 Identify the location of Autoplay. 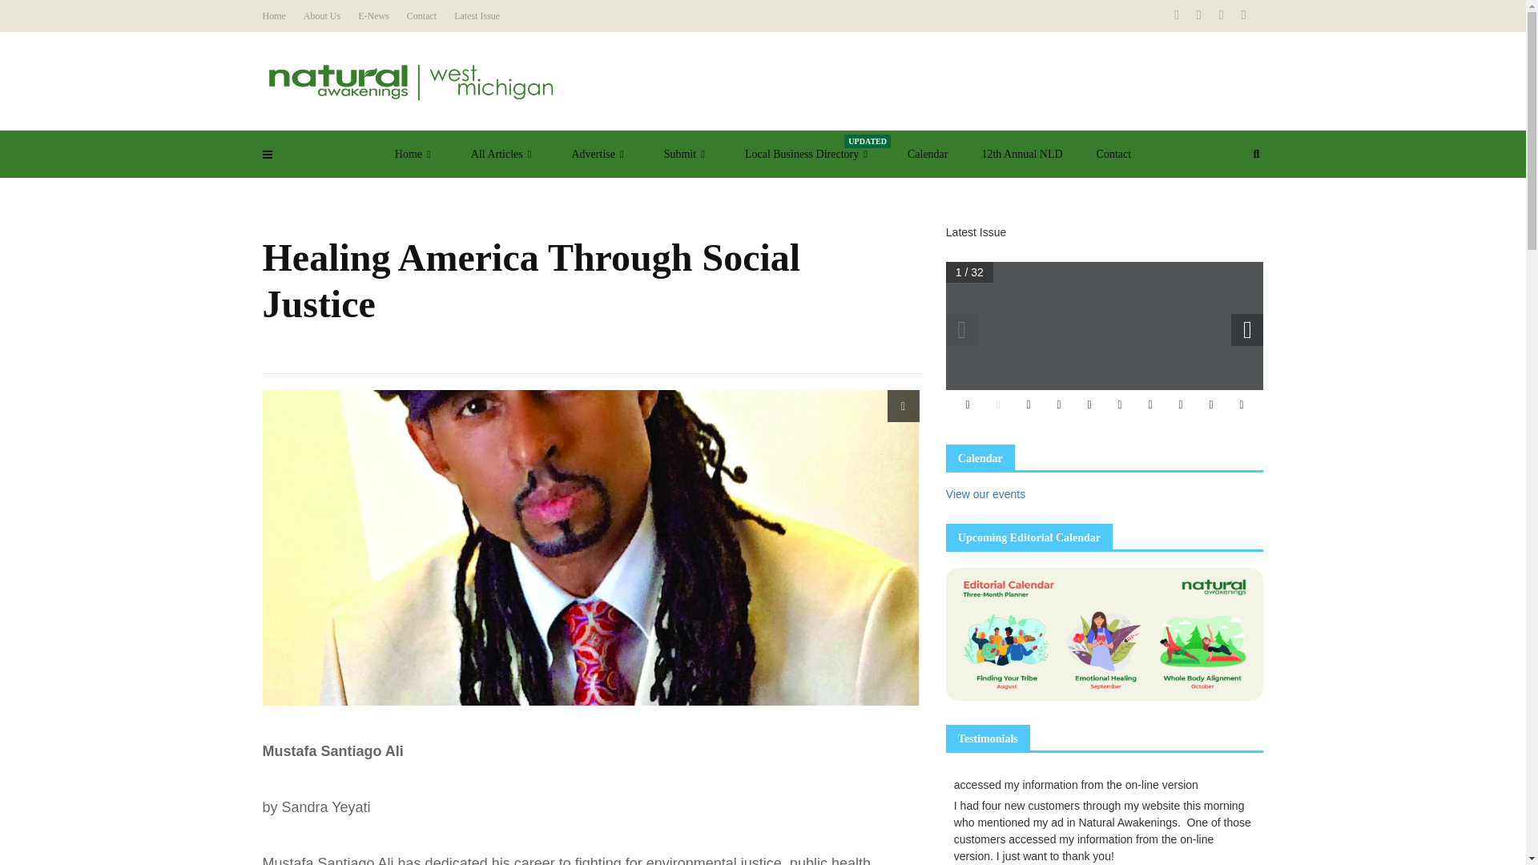
(1029, 405).